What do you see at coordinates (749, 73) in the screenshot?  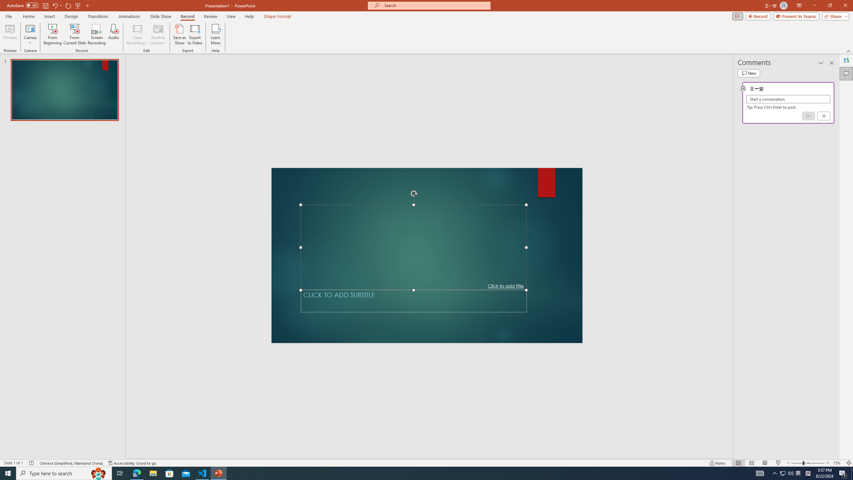 I see `New comment` at bounding box center [749, 73].